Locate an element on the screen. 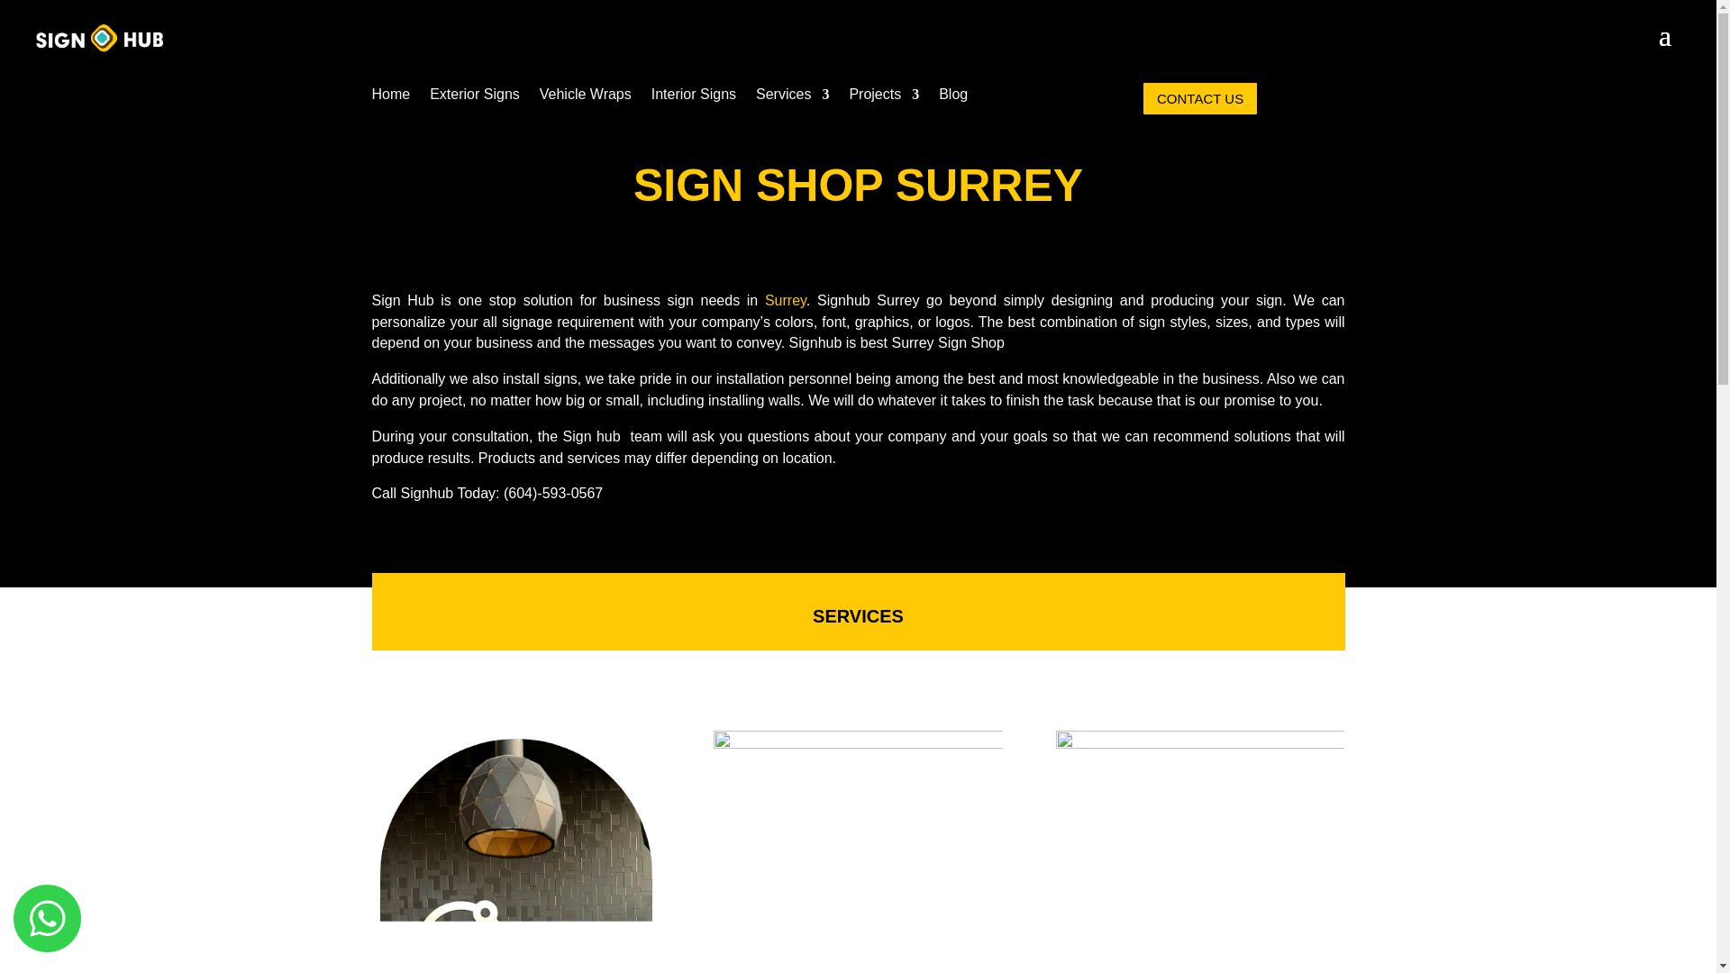 The width and height of the screenshot is (1730, 973). Exterior Signs is located at coordinates (474, 97).